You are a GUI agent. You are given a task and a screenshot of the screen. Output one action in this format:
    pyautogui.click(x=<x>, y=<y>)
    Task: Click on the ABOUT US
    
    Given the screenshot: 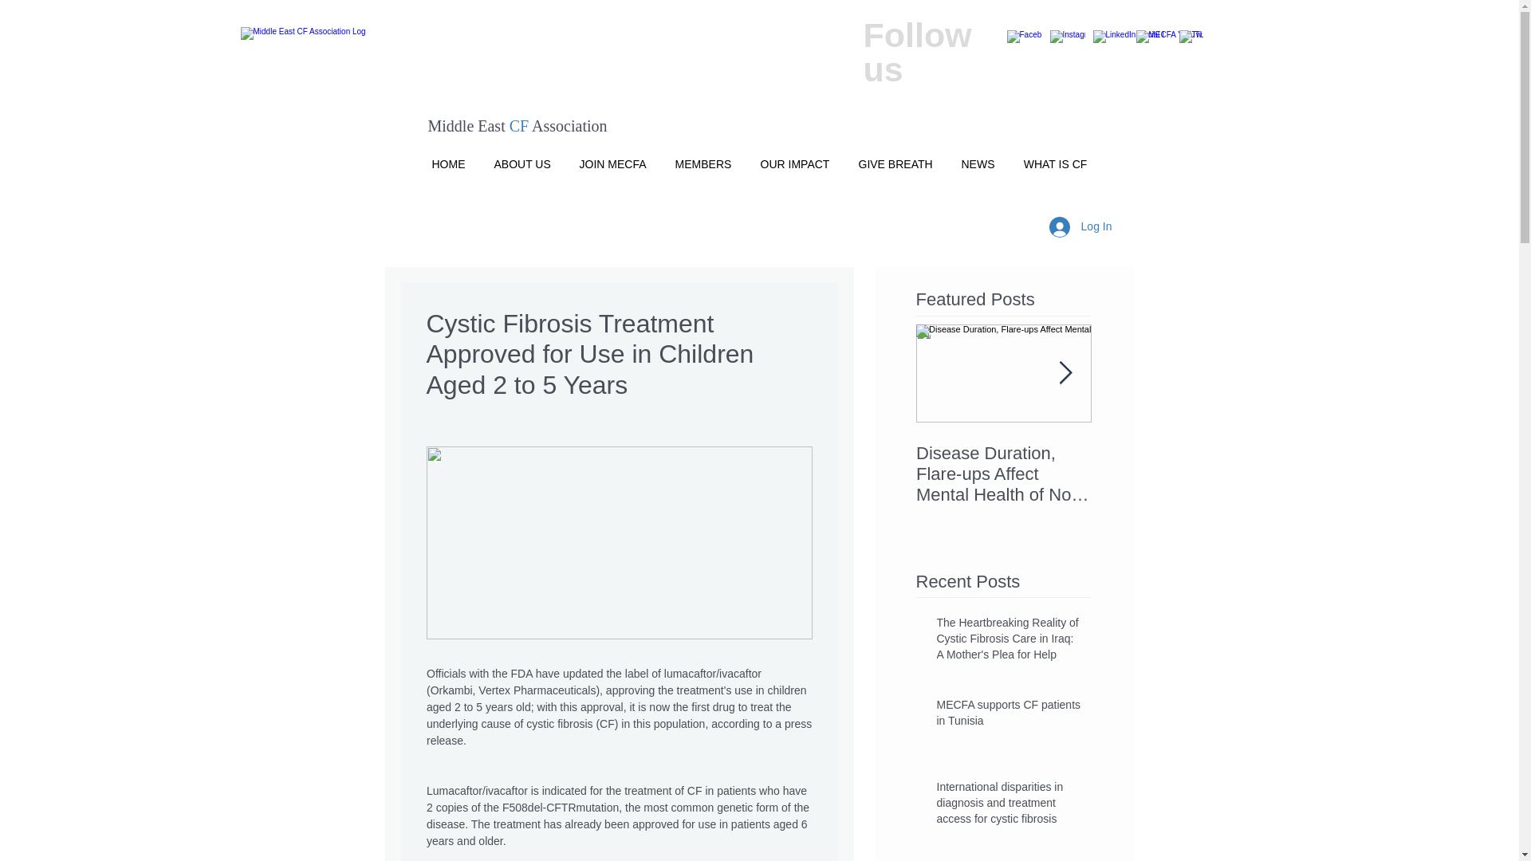 What is the action you would take?
    pyautogui.click(x=522, y=157)
    